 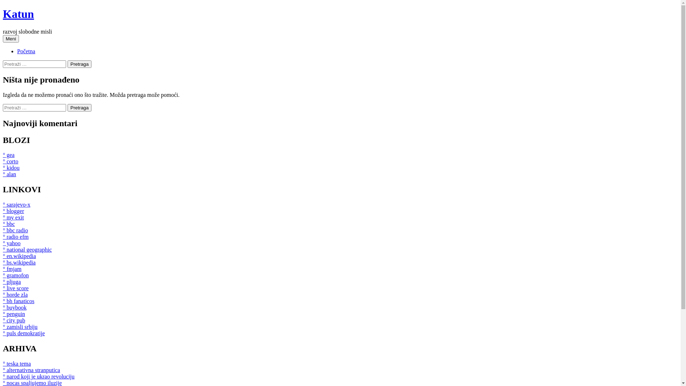 What do you see at coordinates (79, 64) in the screenshot?
I see `Pretraga` at bounding box center [79, 64].